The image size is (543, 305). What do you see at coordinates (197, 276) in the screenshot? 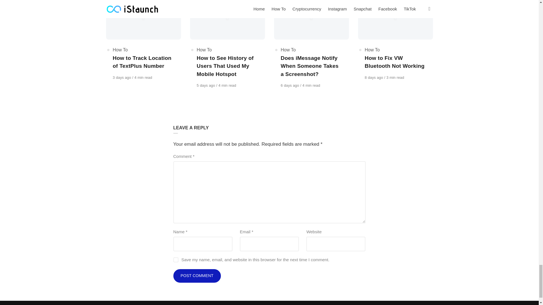
I see `Post Comment` at bounding box center [197, 276].